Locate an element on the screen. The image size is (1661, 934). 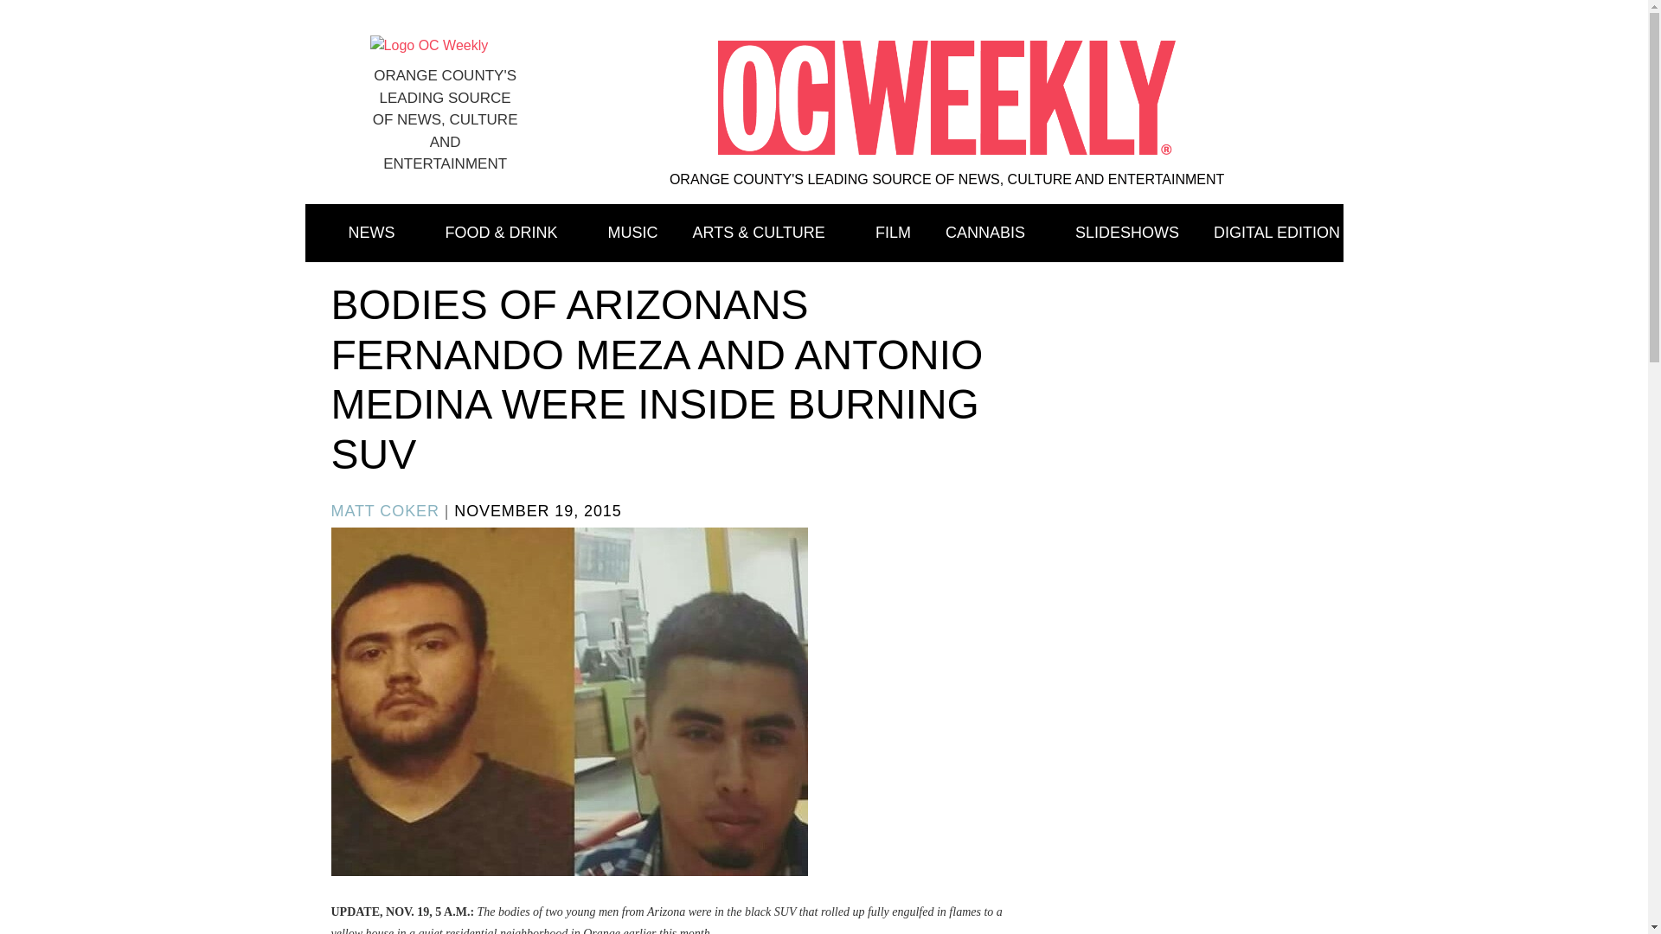
NEWS is located at coordinates (379, 233).